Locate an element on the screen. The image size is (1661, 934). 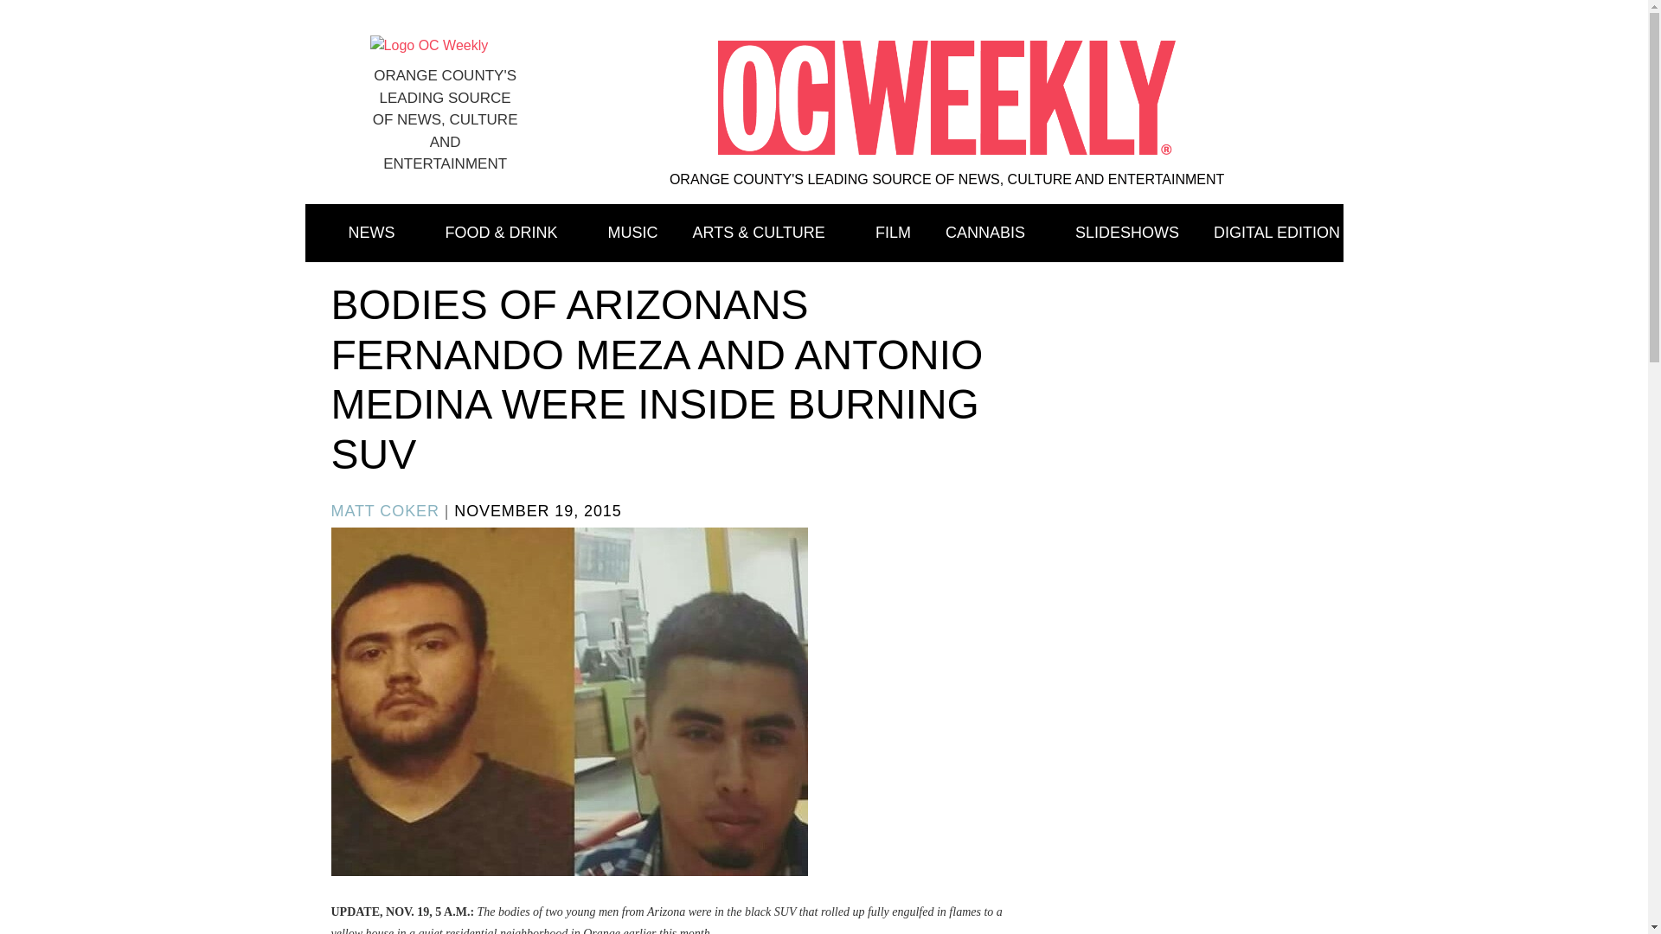
NEWS is located at coordinates (379, 233).